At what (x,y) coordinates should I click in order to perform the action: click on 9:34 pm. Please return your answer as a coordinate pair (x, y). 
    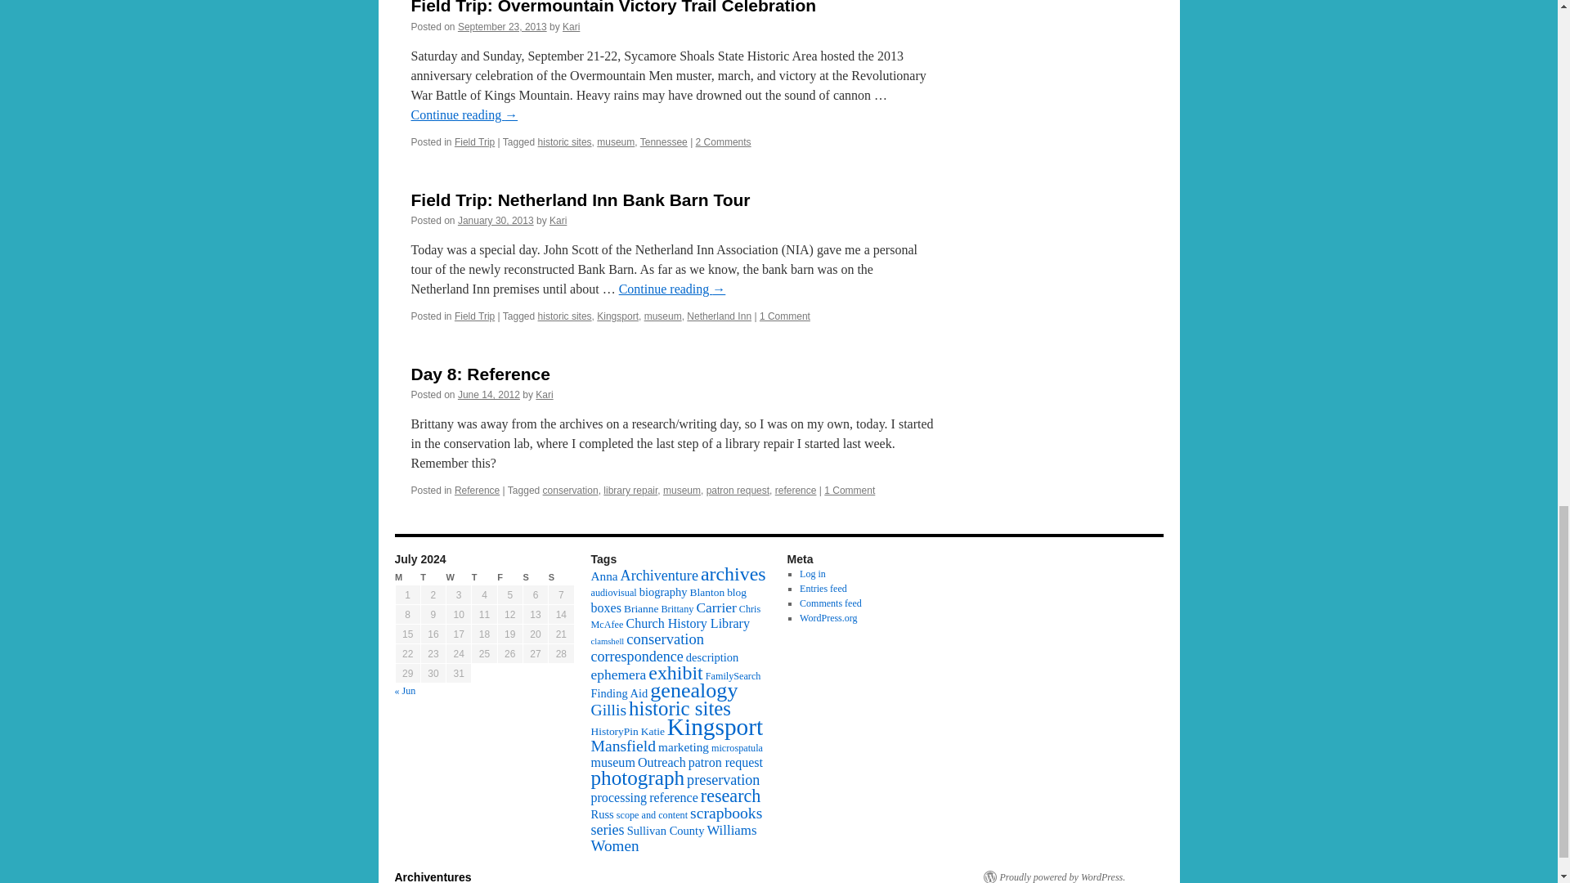
    Looking at the image, I should click on (496, 221).